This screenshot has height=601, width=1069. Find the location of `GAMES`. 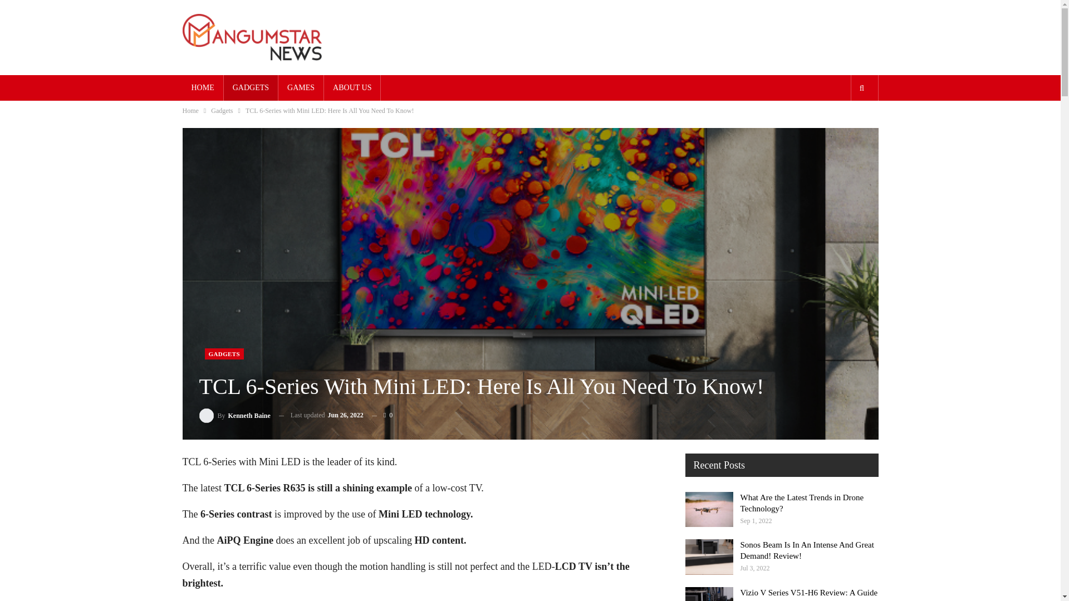

GAMES is located at coordinates (301, 88).